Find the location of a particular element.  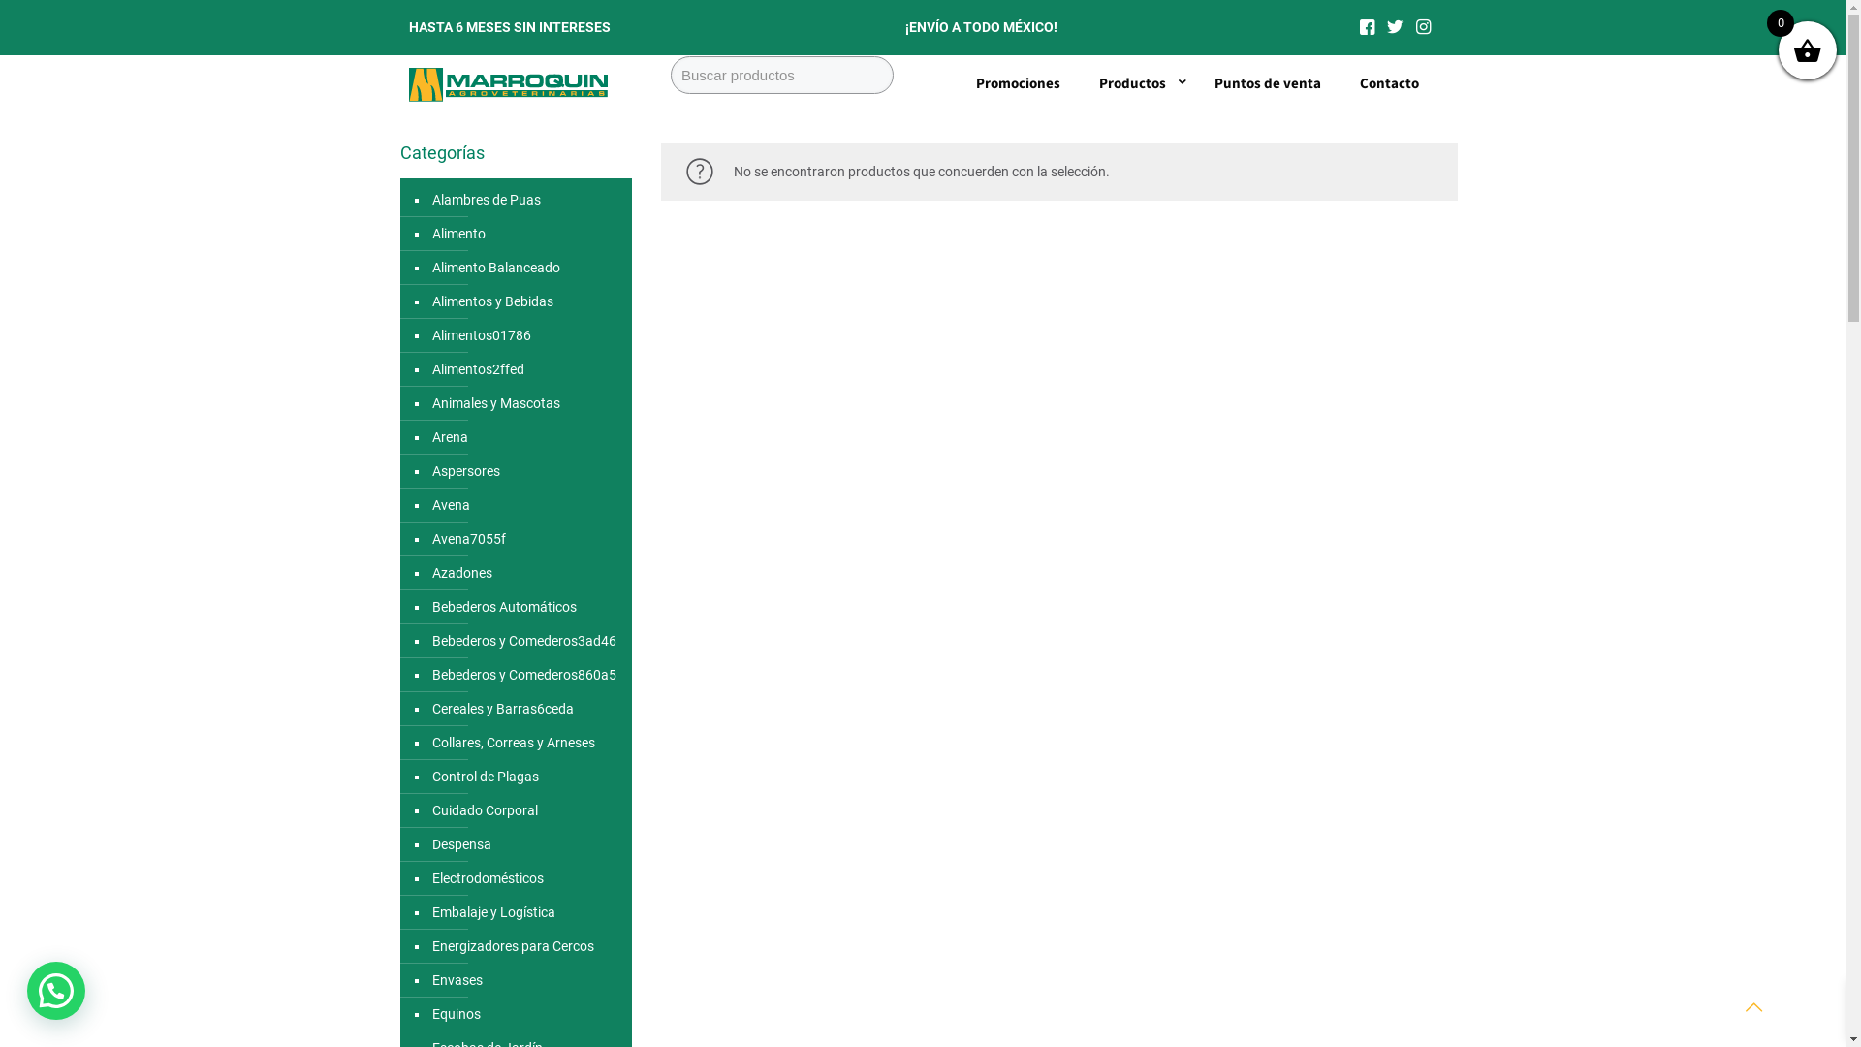

Alimentos2ffed is located at coordinates (525, 370).